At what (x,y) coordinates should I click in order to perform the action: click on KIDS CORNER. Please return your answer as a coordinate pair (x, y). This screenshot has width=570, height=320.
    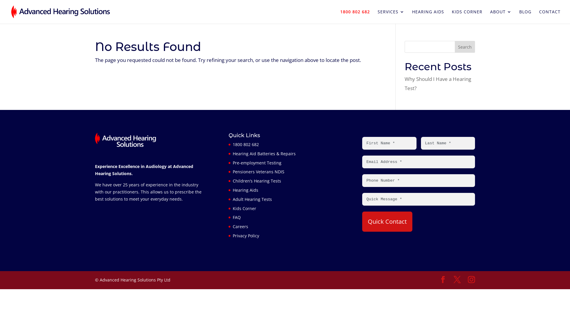
    Looking at the image, I should click on (467, 17).